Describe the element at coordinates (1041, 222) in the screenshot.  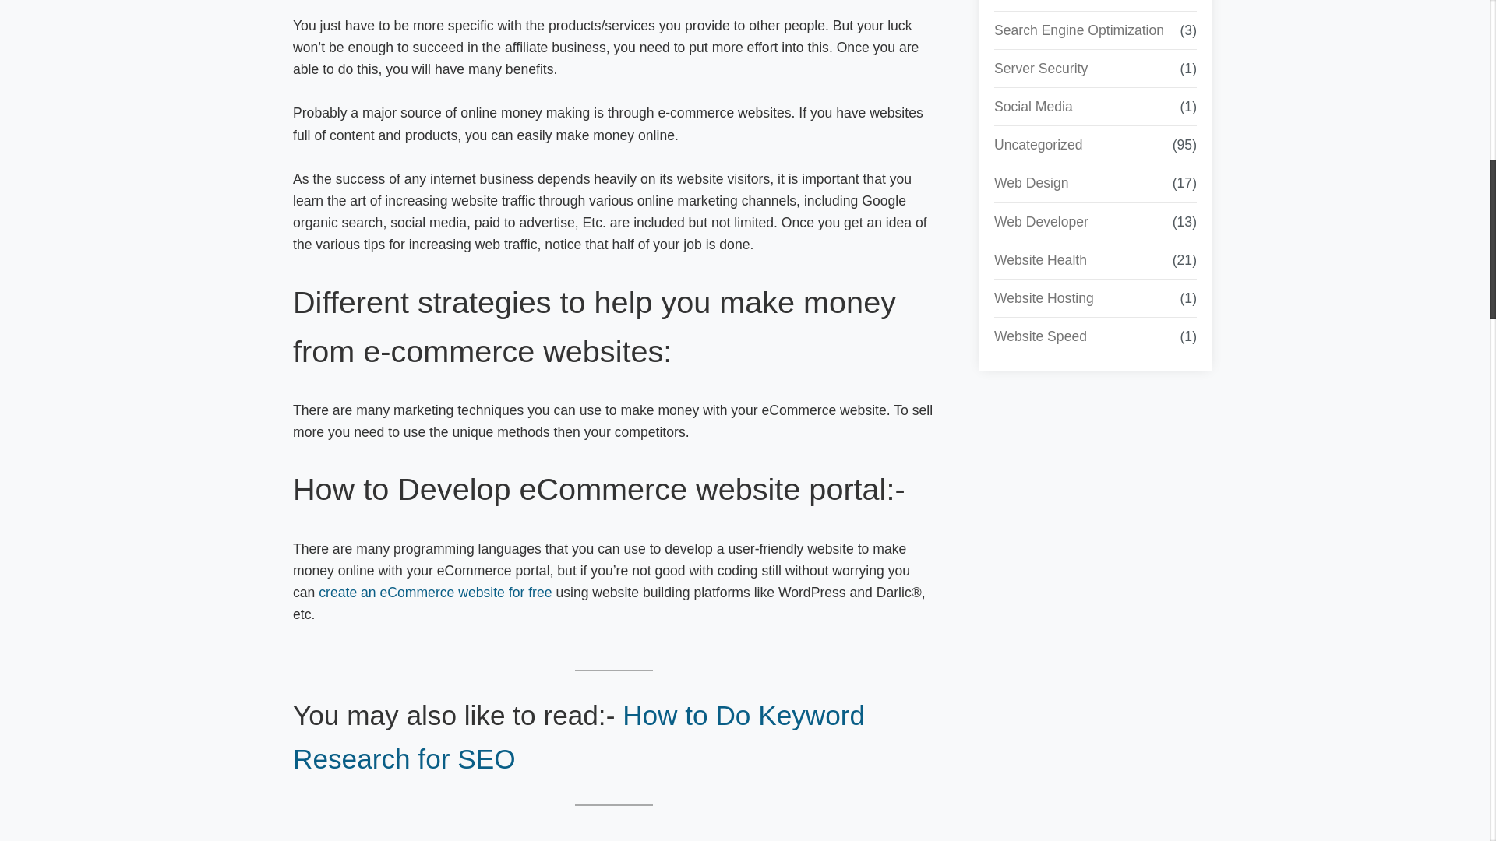
I see `Web Developer` at that location.